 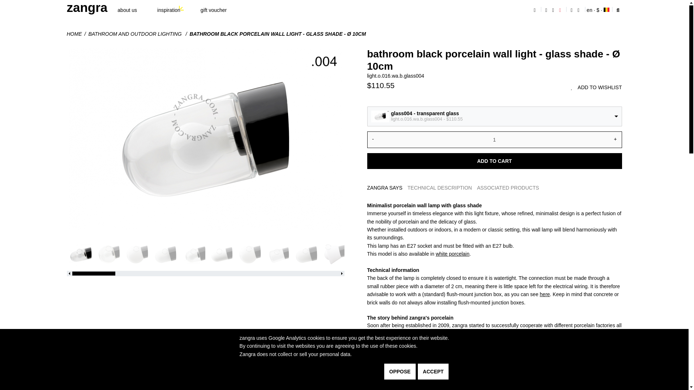 What do you see at coordinates (127, 10) in the screenshot?
I see `about us` at bounding box center [127, 10].